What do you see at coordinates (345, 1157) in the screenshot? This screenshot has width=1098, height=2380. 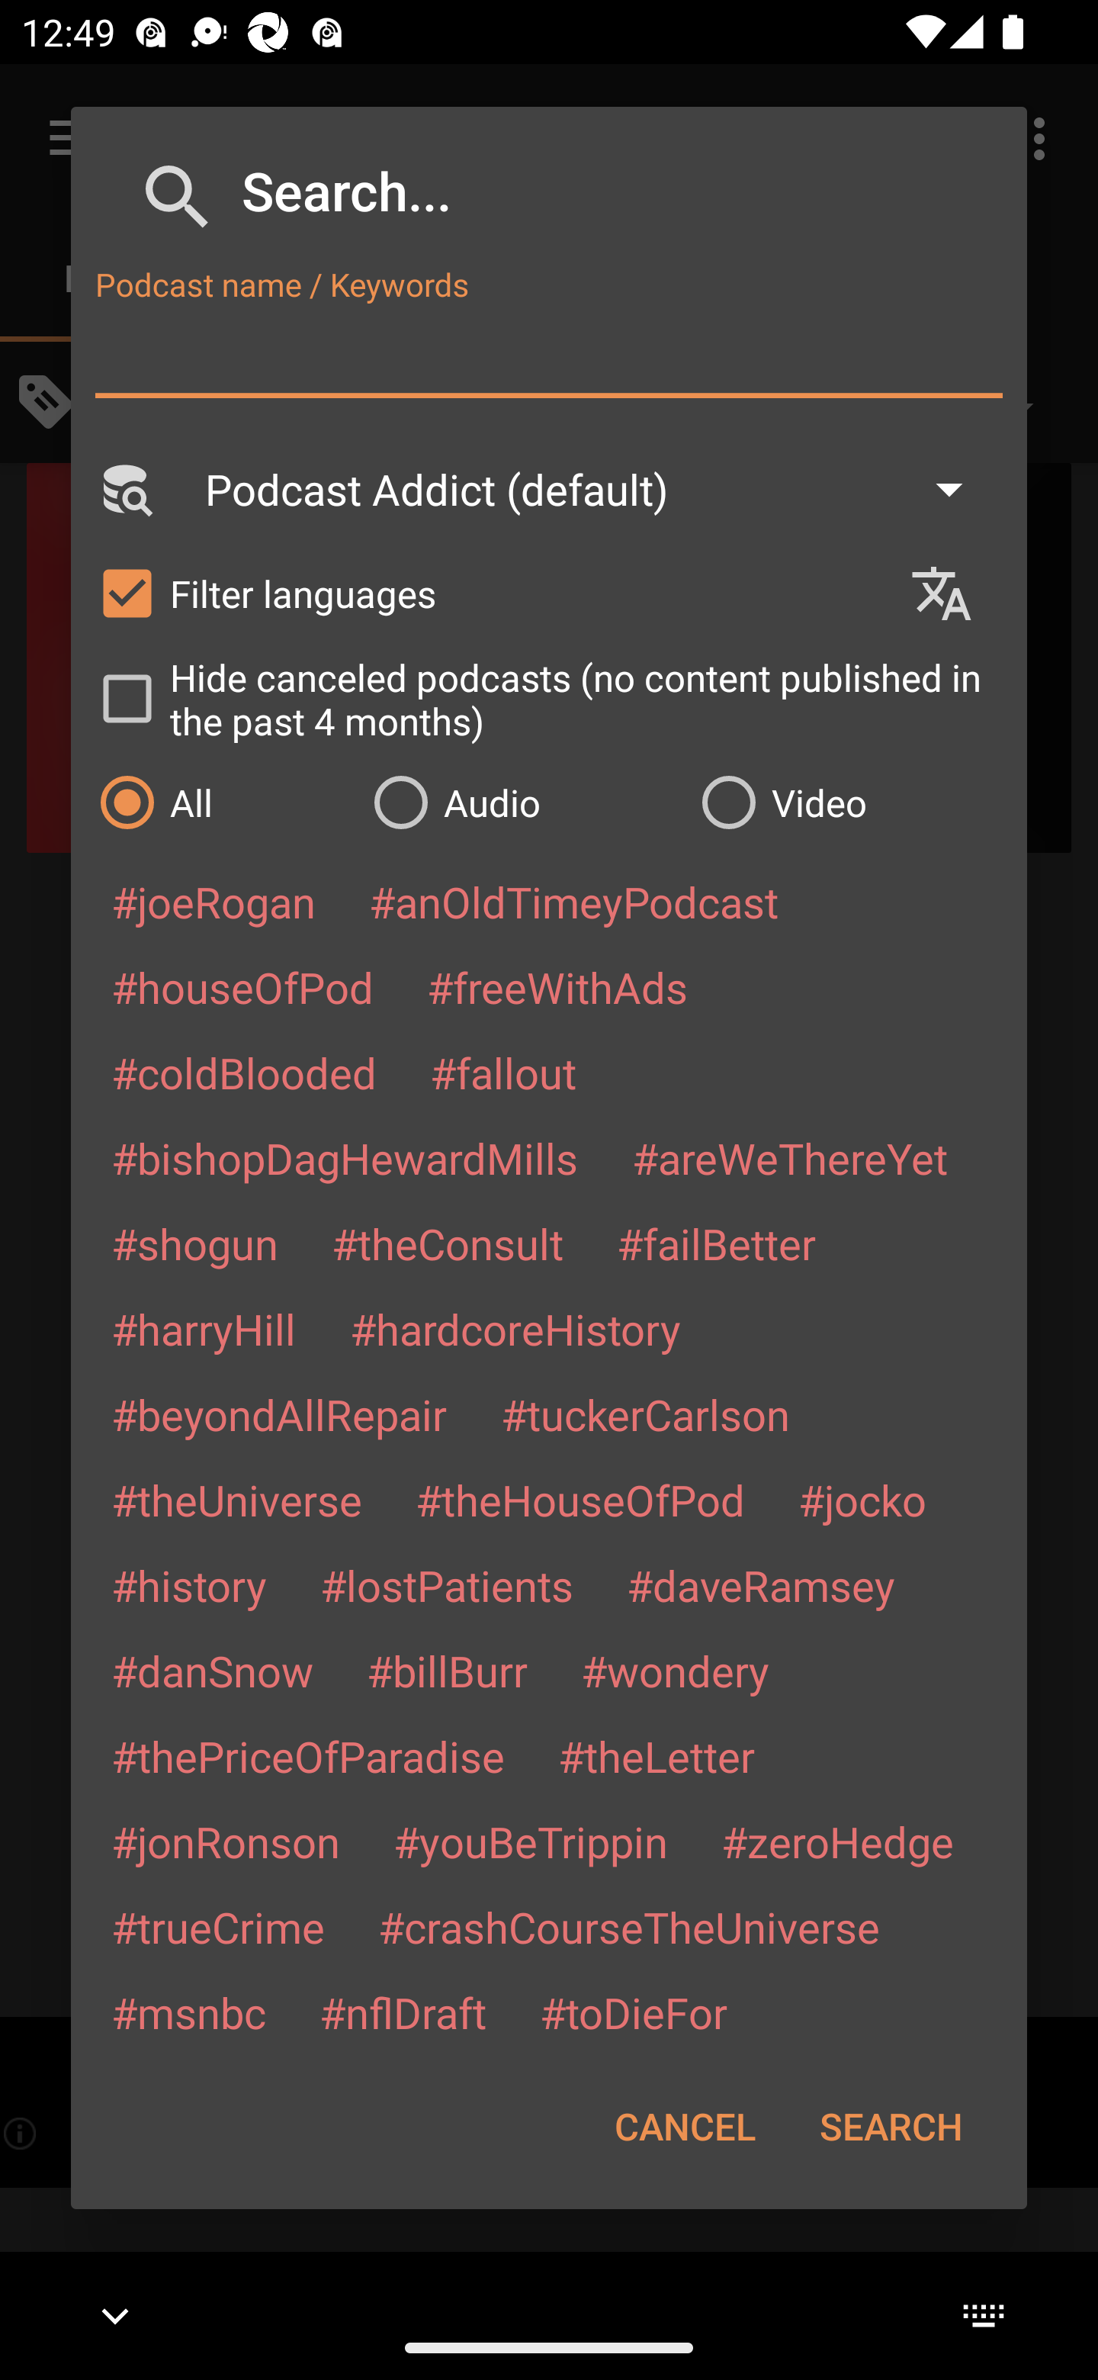 I see `#bishopDagHewardMills` at bounding box center [345, 1157].